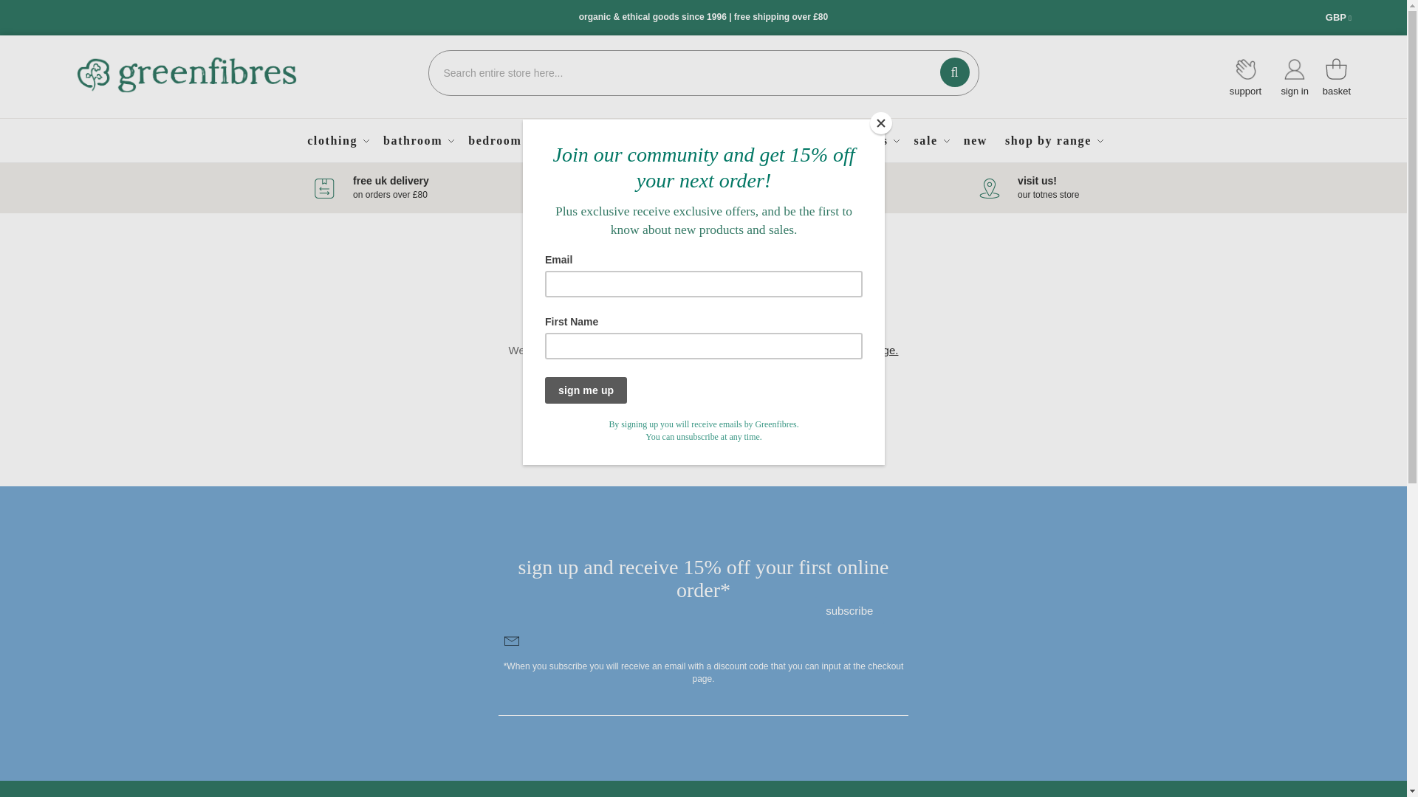 The image size is (1418, 797). Describe the element at coordinates (187, 75) in the screenshot. I see `support` at that location.